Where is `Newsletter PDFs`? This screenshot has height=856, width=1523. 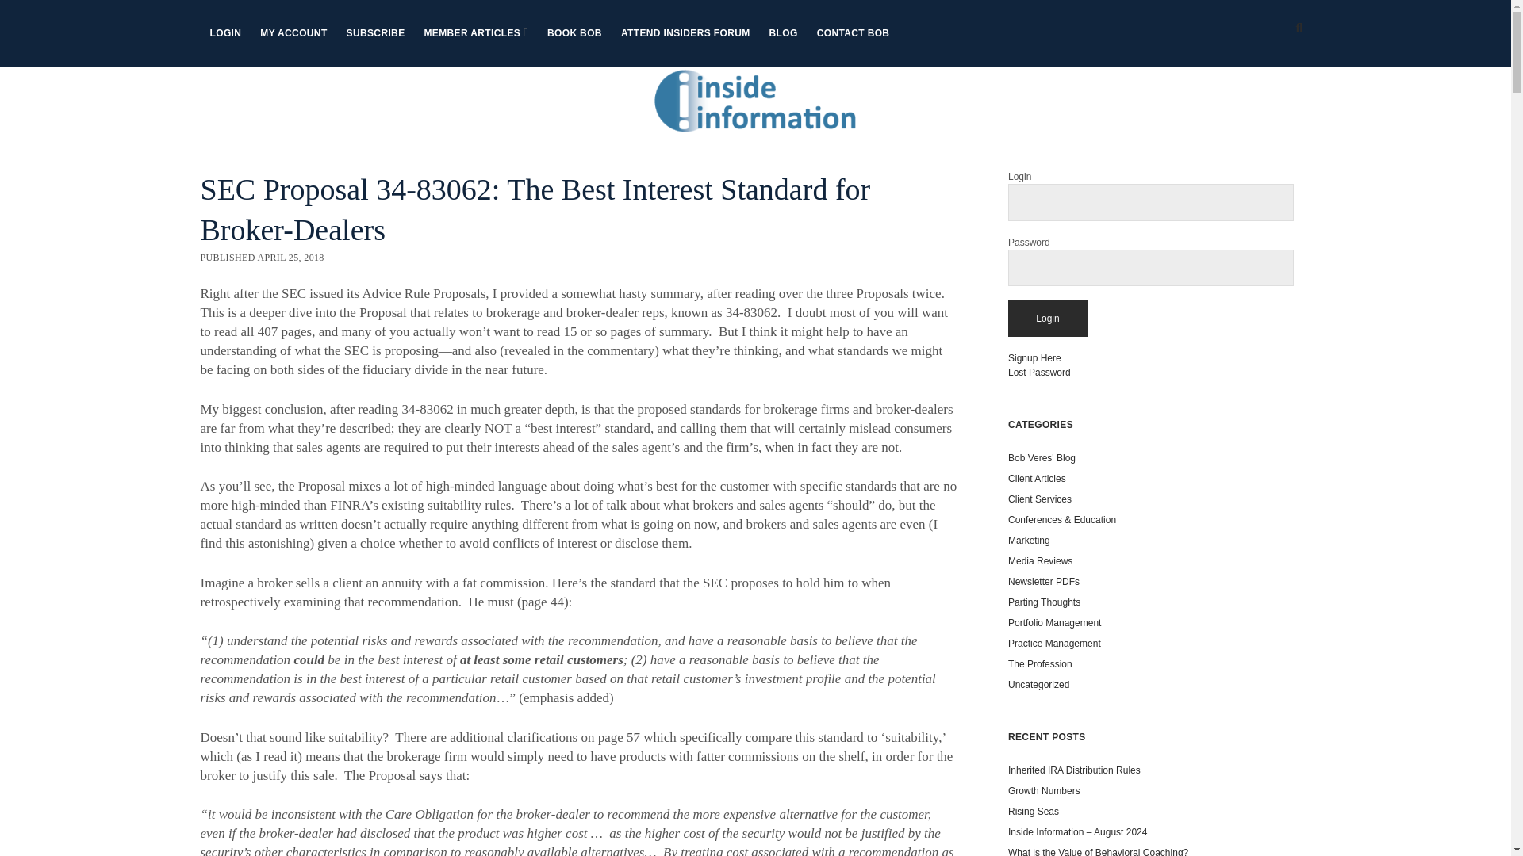 Newsletter PDFs is located at coordinates (1044, 581).